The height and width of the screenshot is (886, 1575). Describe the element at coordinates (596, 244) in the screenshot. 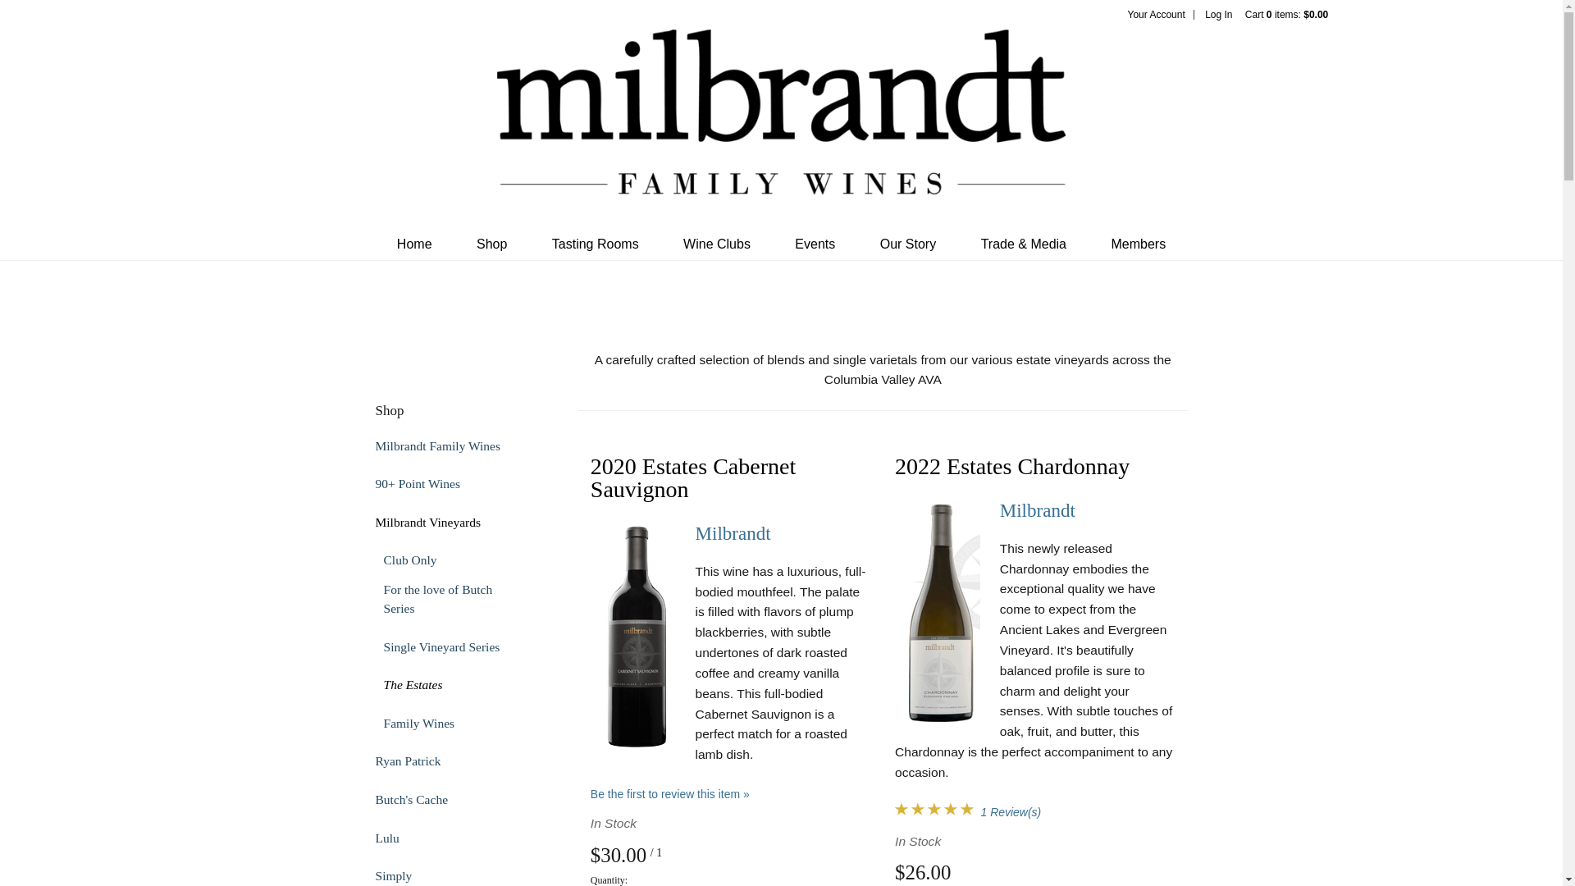

I see `Tasting Rooms` at that location.